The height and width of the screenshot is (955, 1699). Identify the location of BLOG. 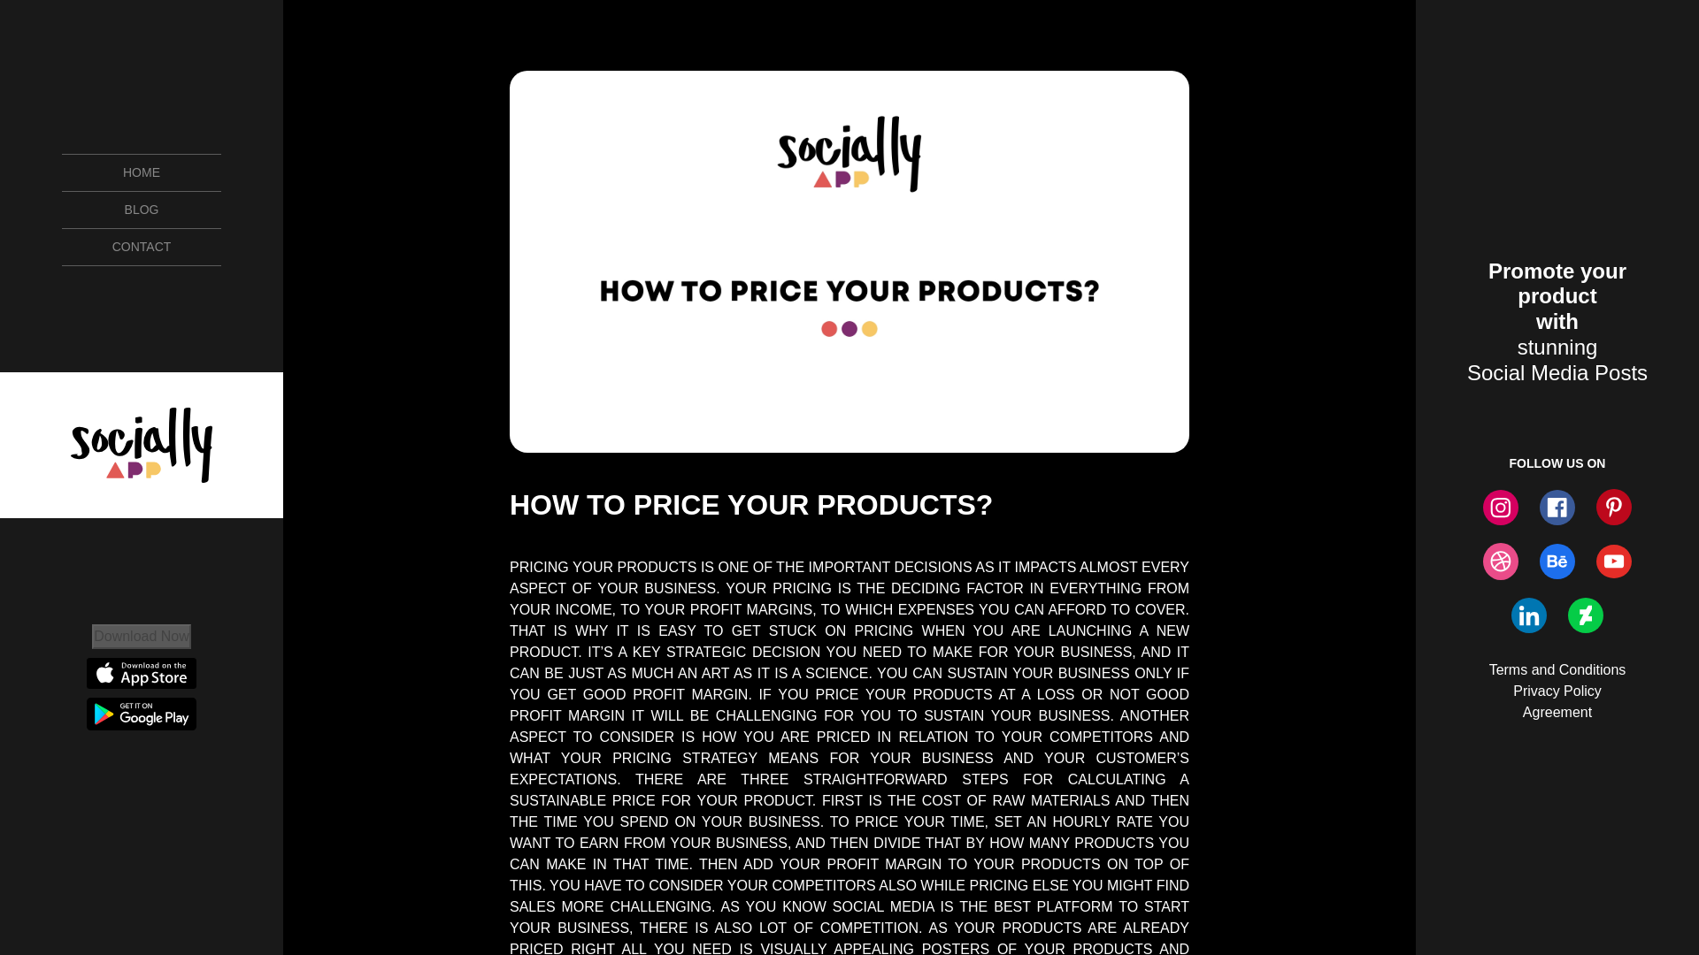
(141, 210).